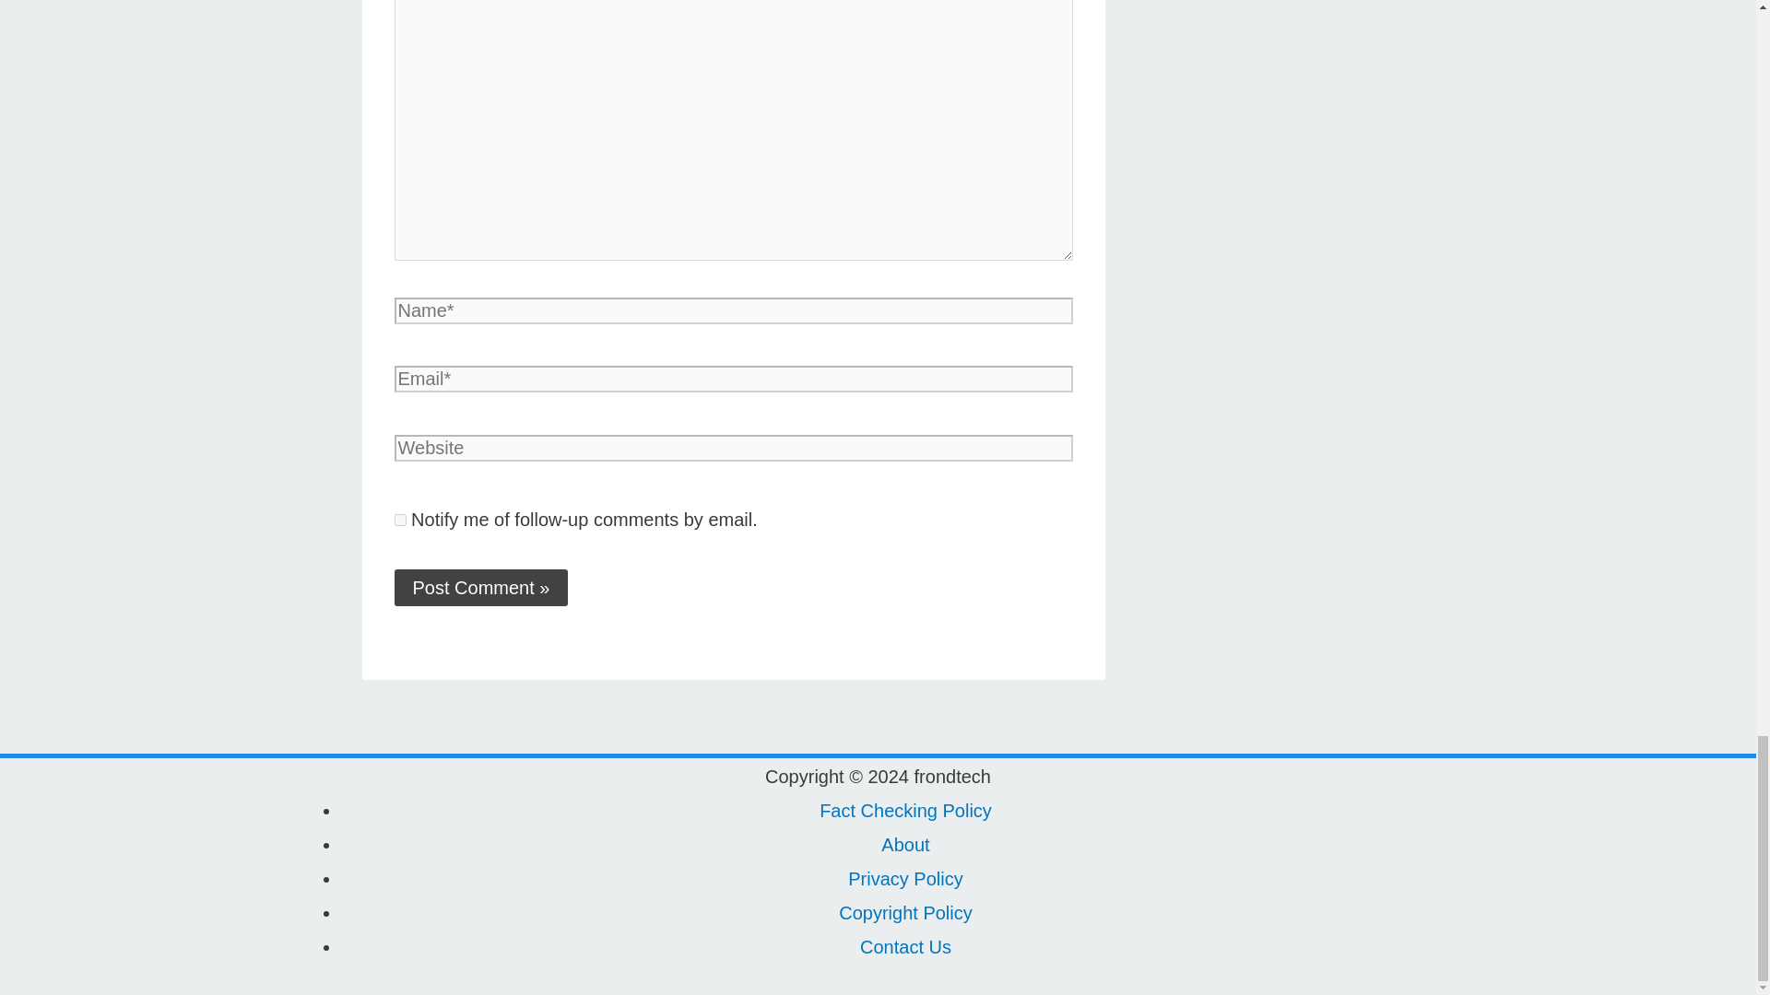  I want to click on subscribe, so click(400, 520).